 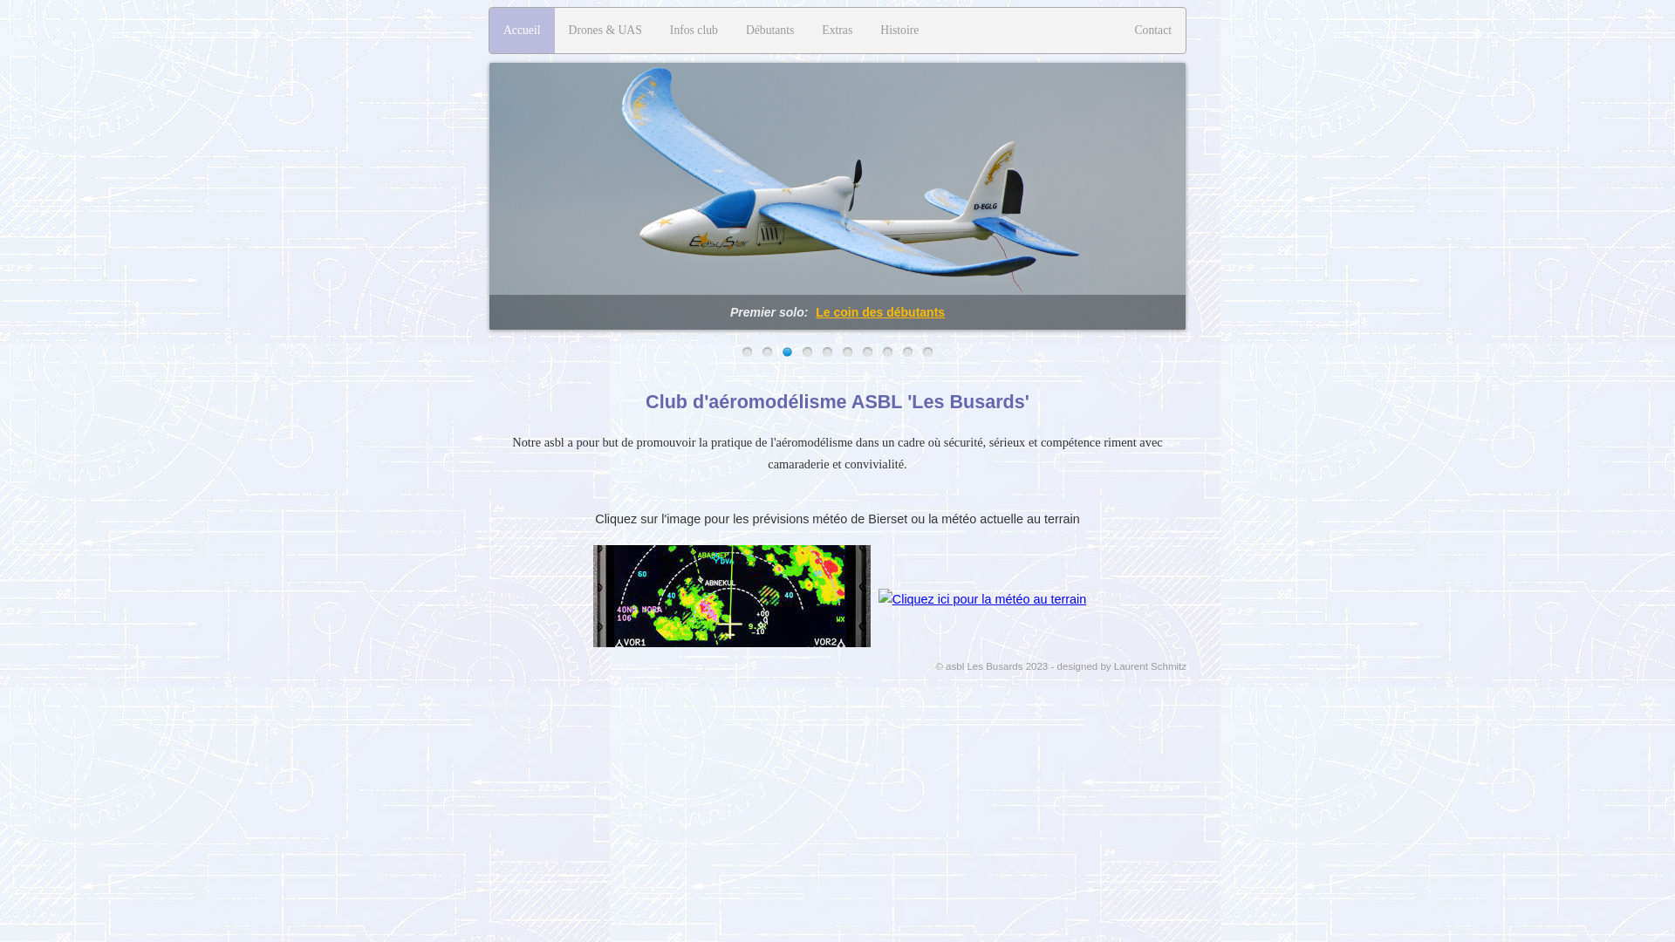 What do you see at coordinates (837, 31) in the screenshot?
I see `Extras` at bounding box center [837, 31].